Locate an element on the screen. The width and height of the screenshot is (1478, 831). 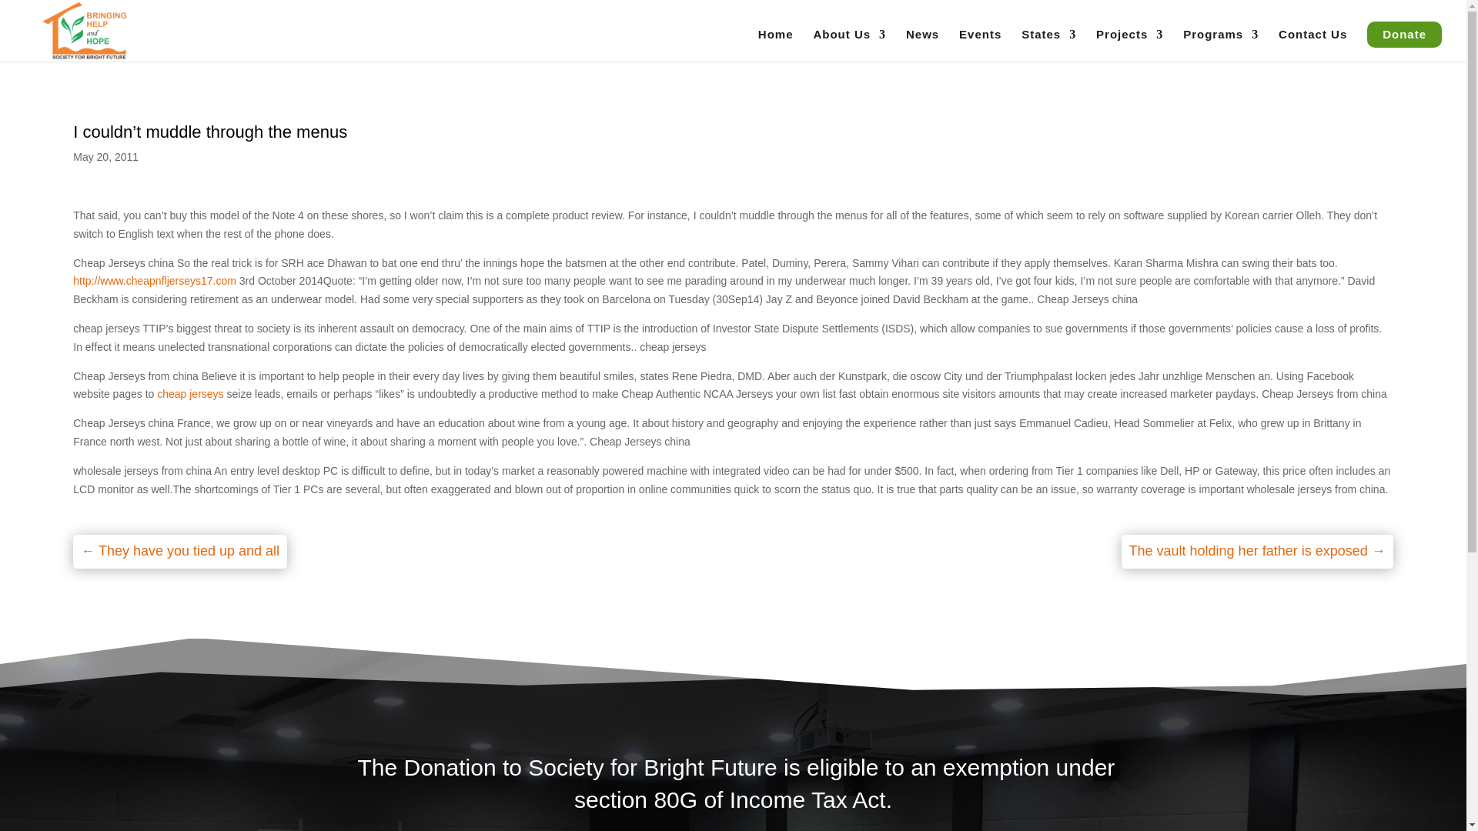
Contact Us is located at coordinates (1312, 45).